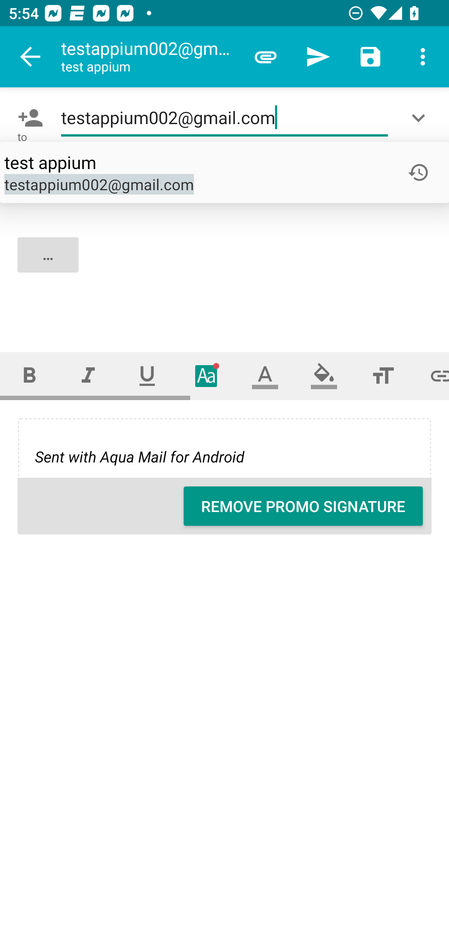 This screenshot has width=449, height=948. Describe the element at coordinates (31, 57) in the screenshot. I see `Navigate up` at that location.